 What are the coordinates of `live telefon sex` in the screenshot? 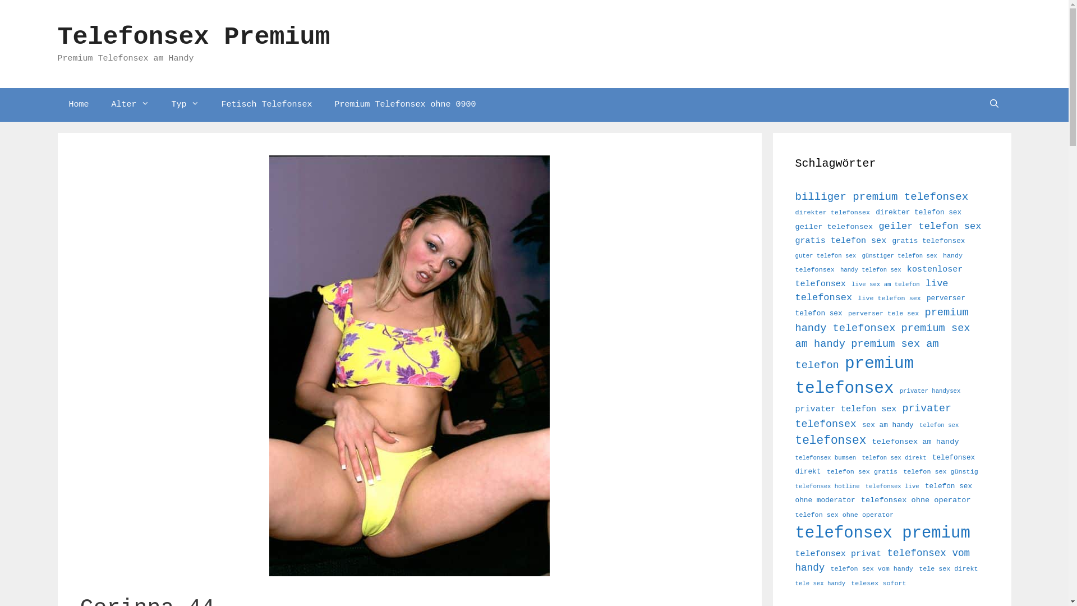 It's located at (889, 299).